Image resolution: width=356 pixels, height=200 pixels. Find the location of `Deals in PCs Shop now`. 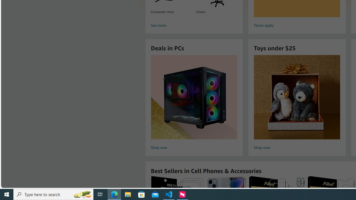

Deals in PCs Shop now is located at coordinates (194, 103).